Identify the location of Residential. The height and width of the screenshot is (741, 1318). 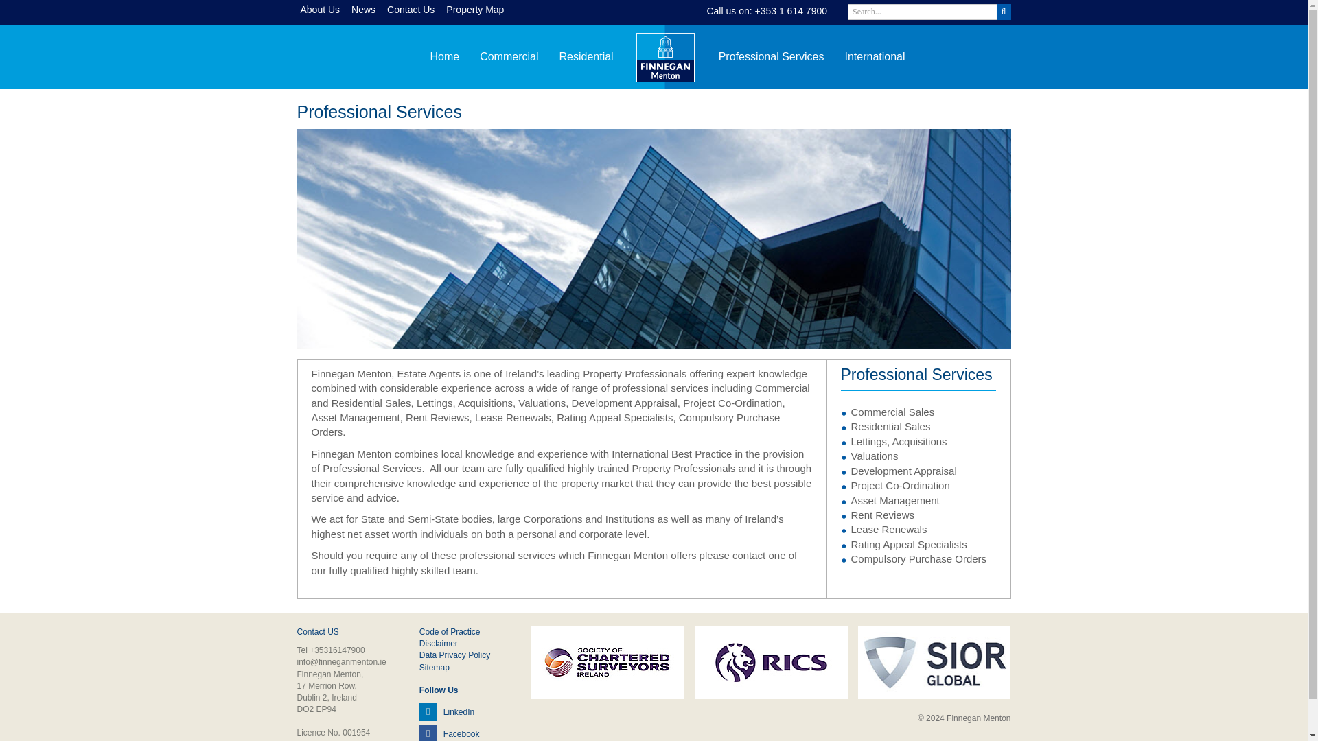
(586, 56).